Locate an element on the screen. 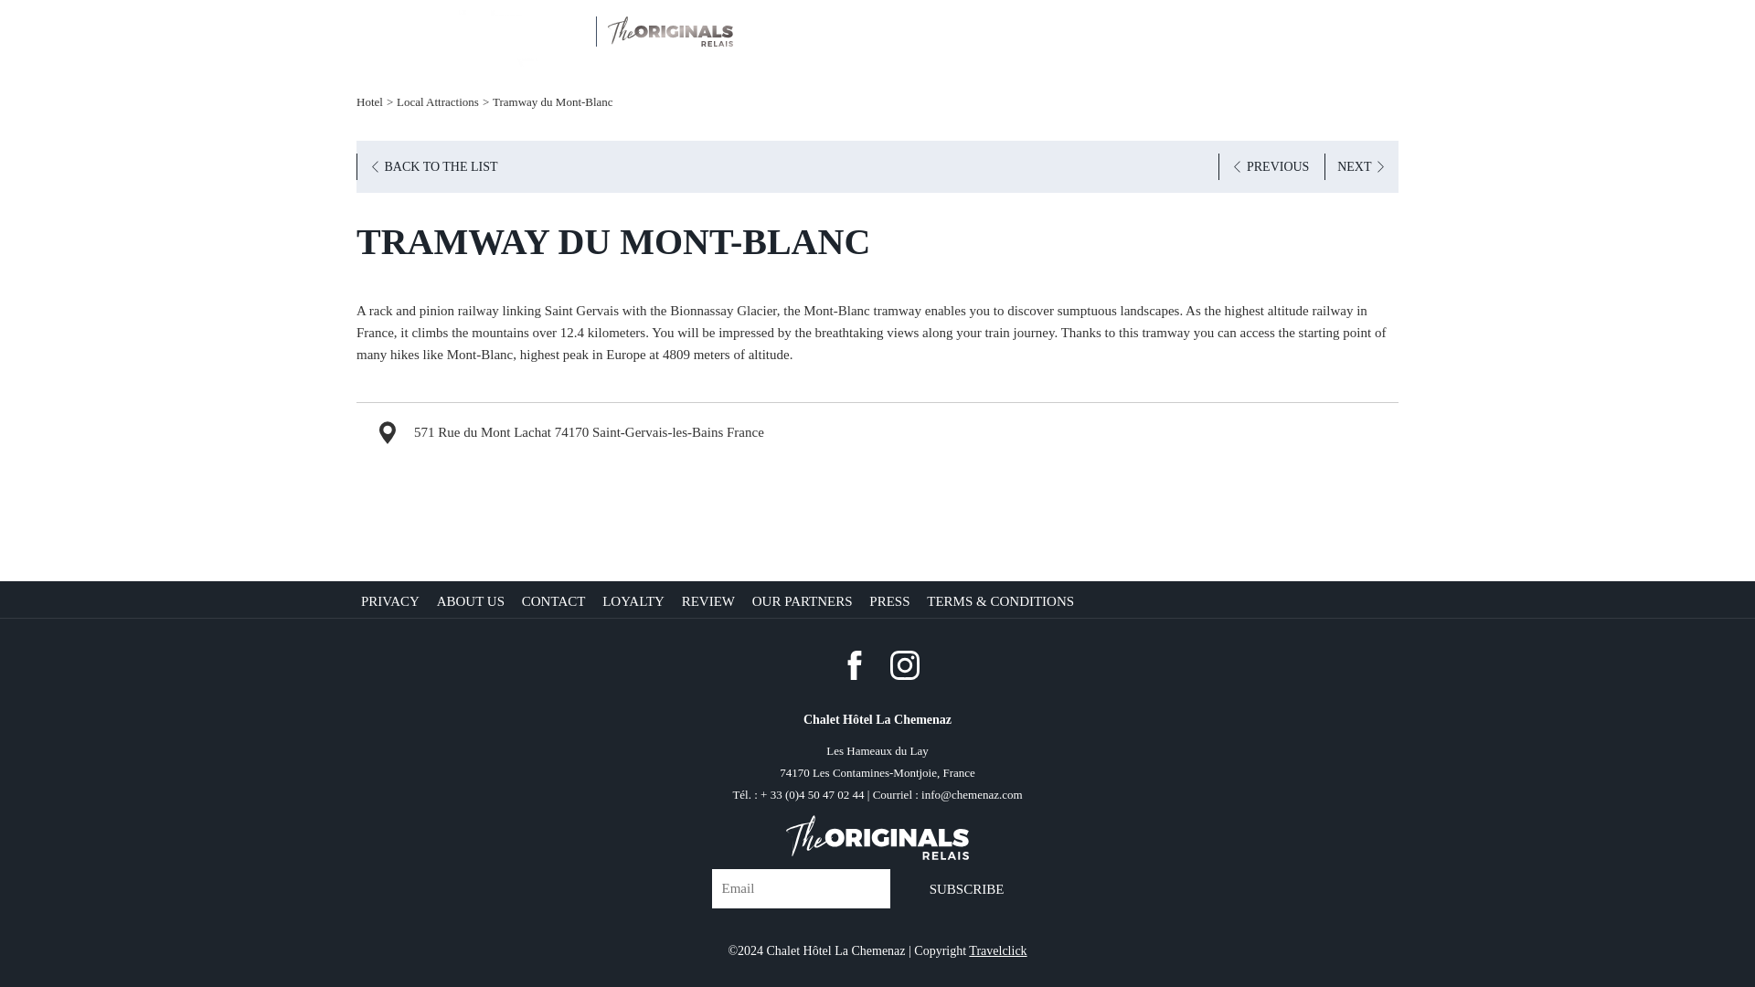 The image size is (1755, 987). REVIEW is located at coordinates (710, 601).